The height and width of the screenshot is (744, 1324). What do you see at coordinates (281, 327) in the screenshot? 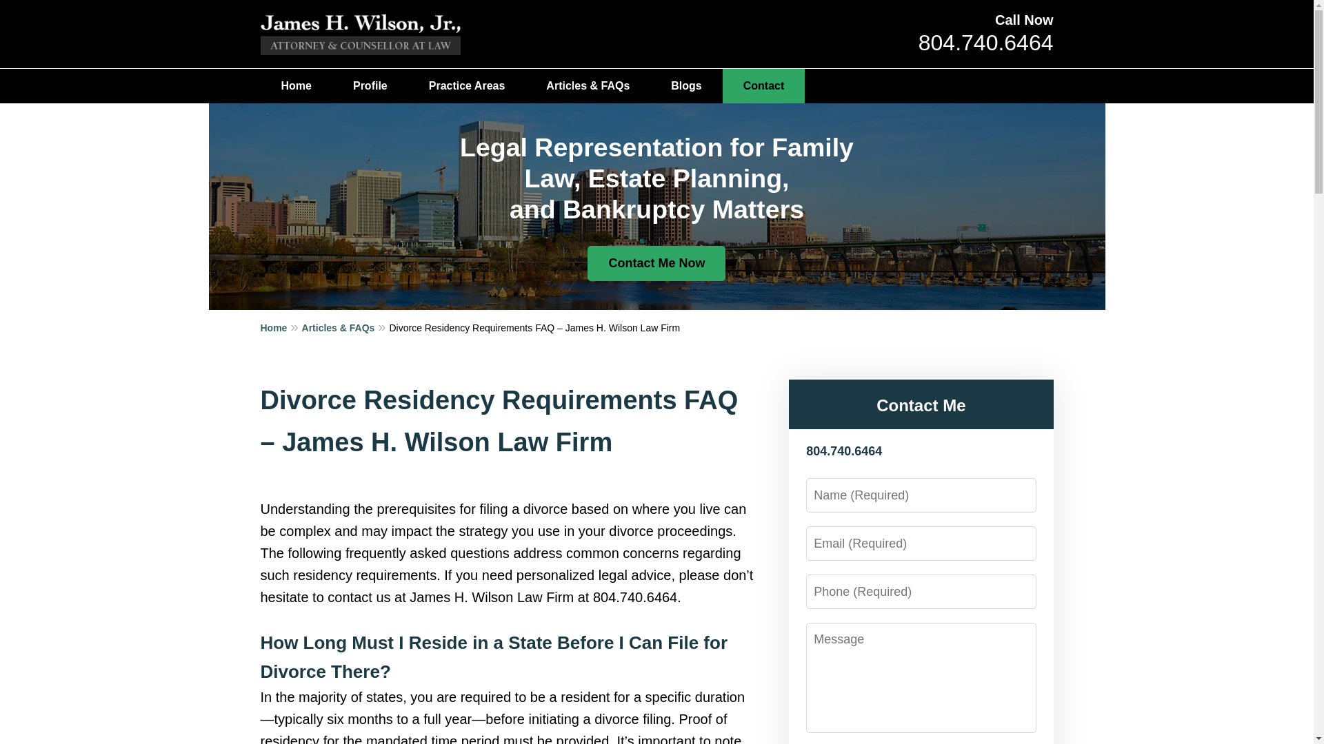
I see `Home` at bounding box center [281, 327].